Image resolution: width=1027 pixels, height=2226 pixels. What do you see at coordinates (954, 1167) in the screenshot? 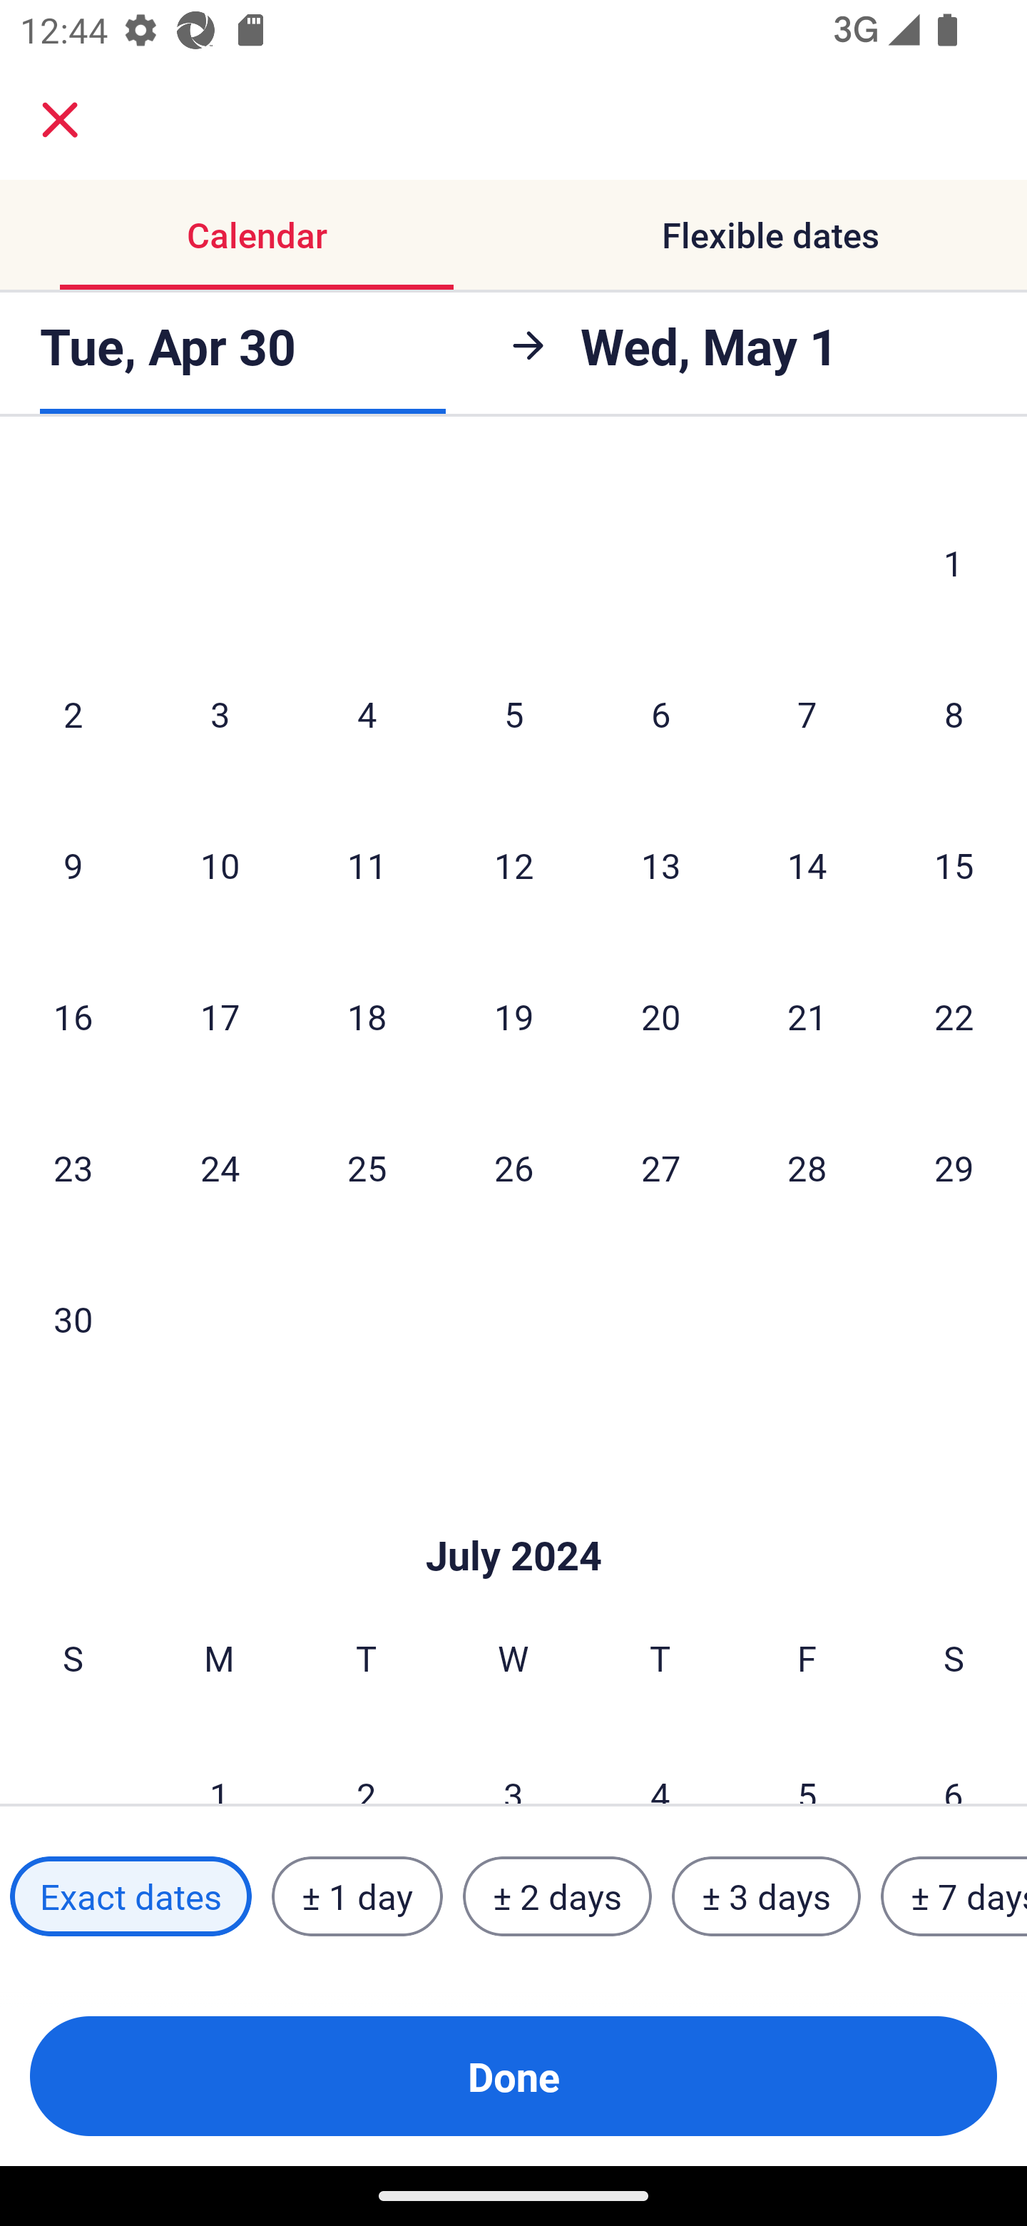
I see `29 Saturday, June 29, 2024` at bounding box center [954, 1167].